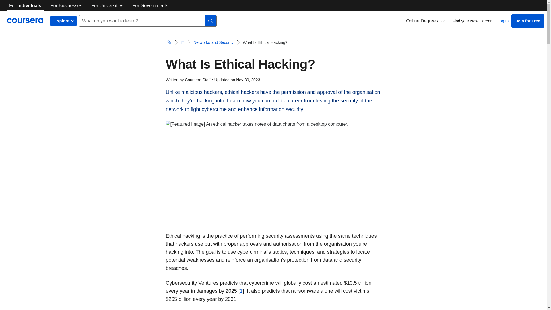  Describe the element at coordinates (66, 6) in the screenshot. I see `For Businesses` at that location.